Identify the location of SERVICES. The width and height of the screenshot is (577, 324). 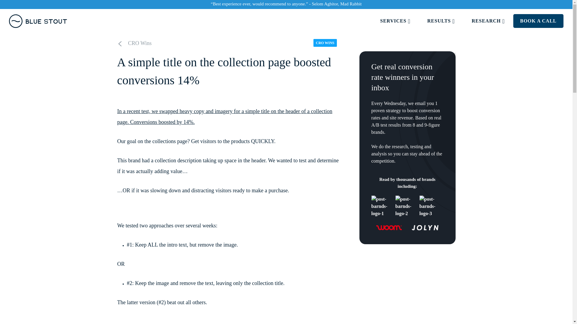
(395, 21).